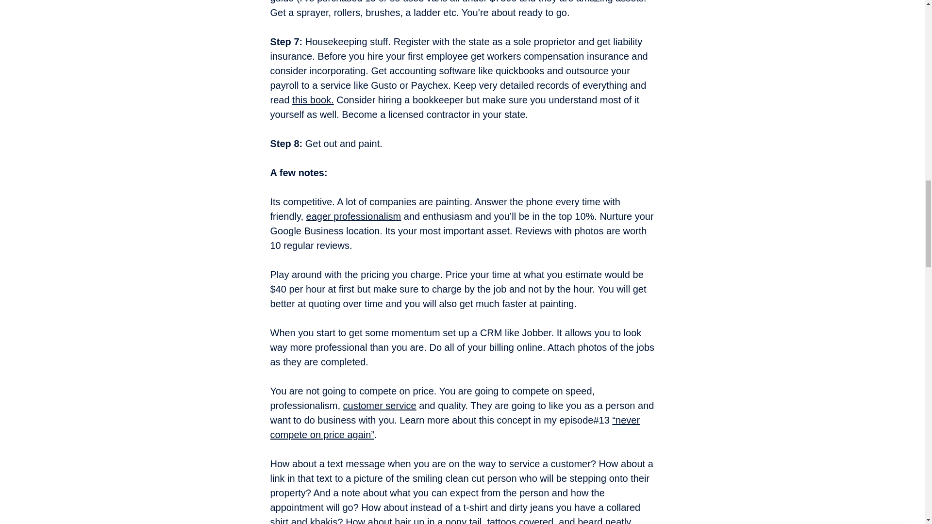 Image resolution: width=932 pixels, height=524 pixels. Describe the element at coordinates (380, 406) in the screenshot. I see `customer service` at that location.